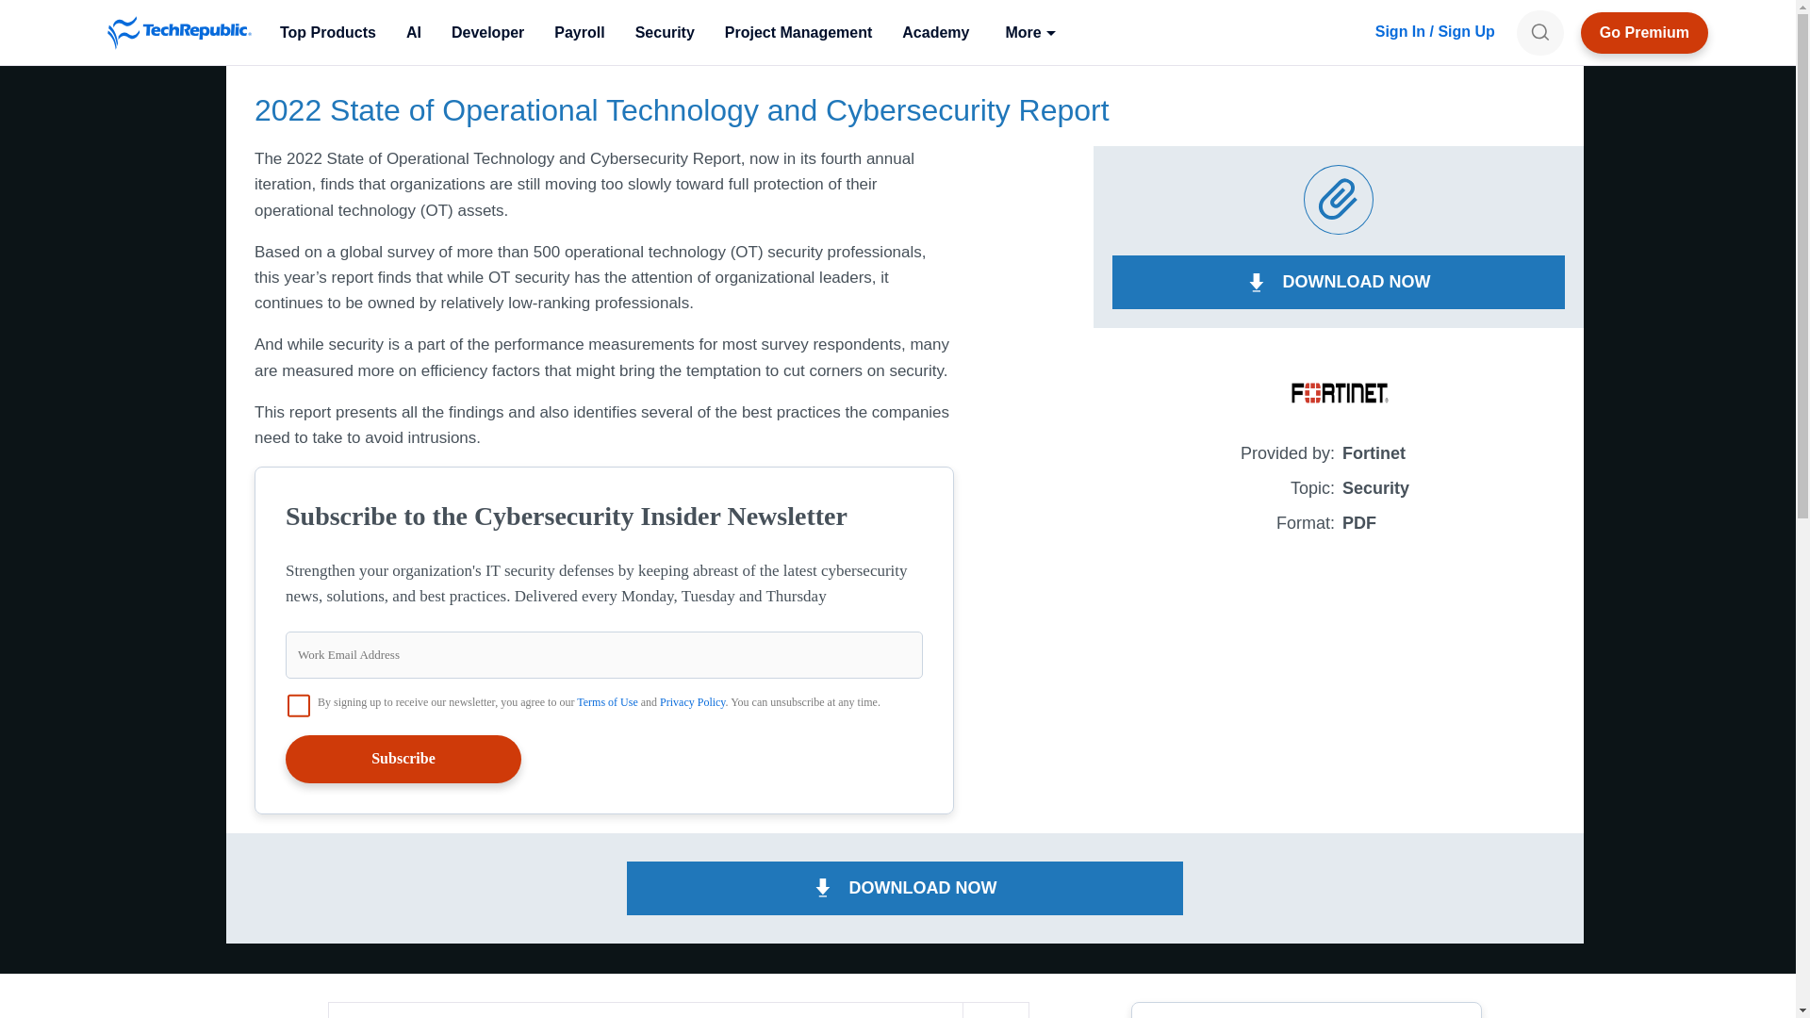  Describe the element at coordinates (905, 888) in the screenshot. I see `DOWNLOAD NOW` at that location.